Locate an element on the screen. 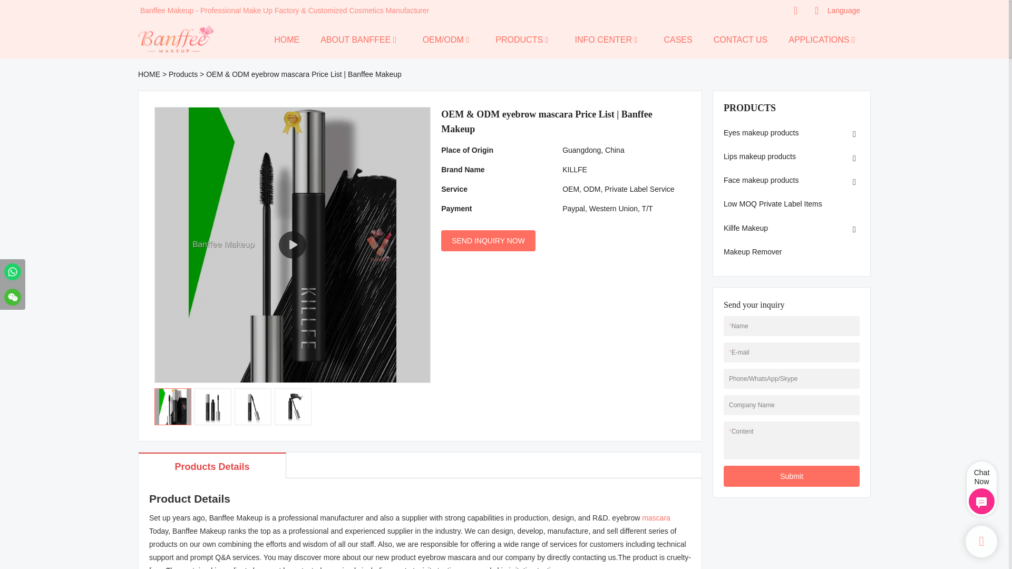  PRODUCTS is located at coordinates (519, 39).